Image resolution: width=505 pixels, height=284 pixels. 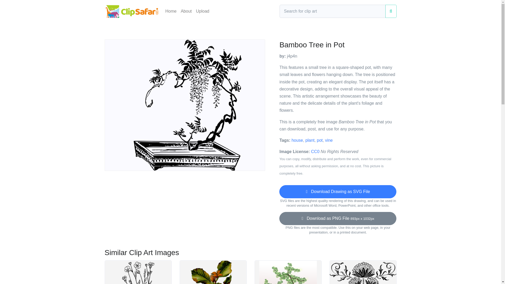 What do you see at coordinates (171, 11) in the screenshot?
I see `Home` at bounding box center [171, 11].